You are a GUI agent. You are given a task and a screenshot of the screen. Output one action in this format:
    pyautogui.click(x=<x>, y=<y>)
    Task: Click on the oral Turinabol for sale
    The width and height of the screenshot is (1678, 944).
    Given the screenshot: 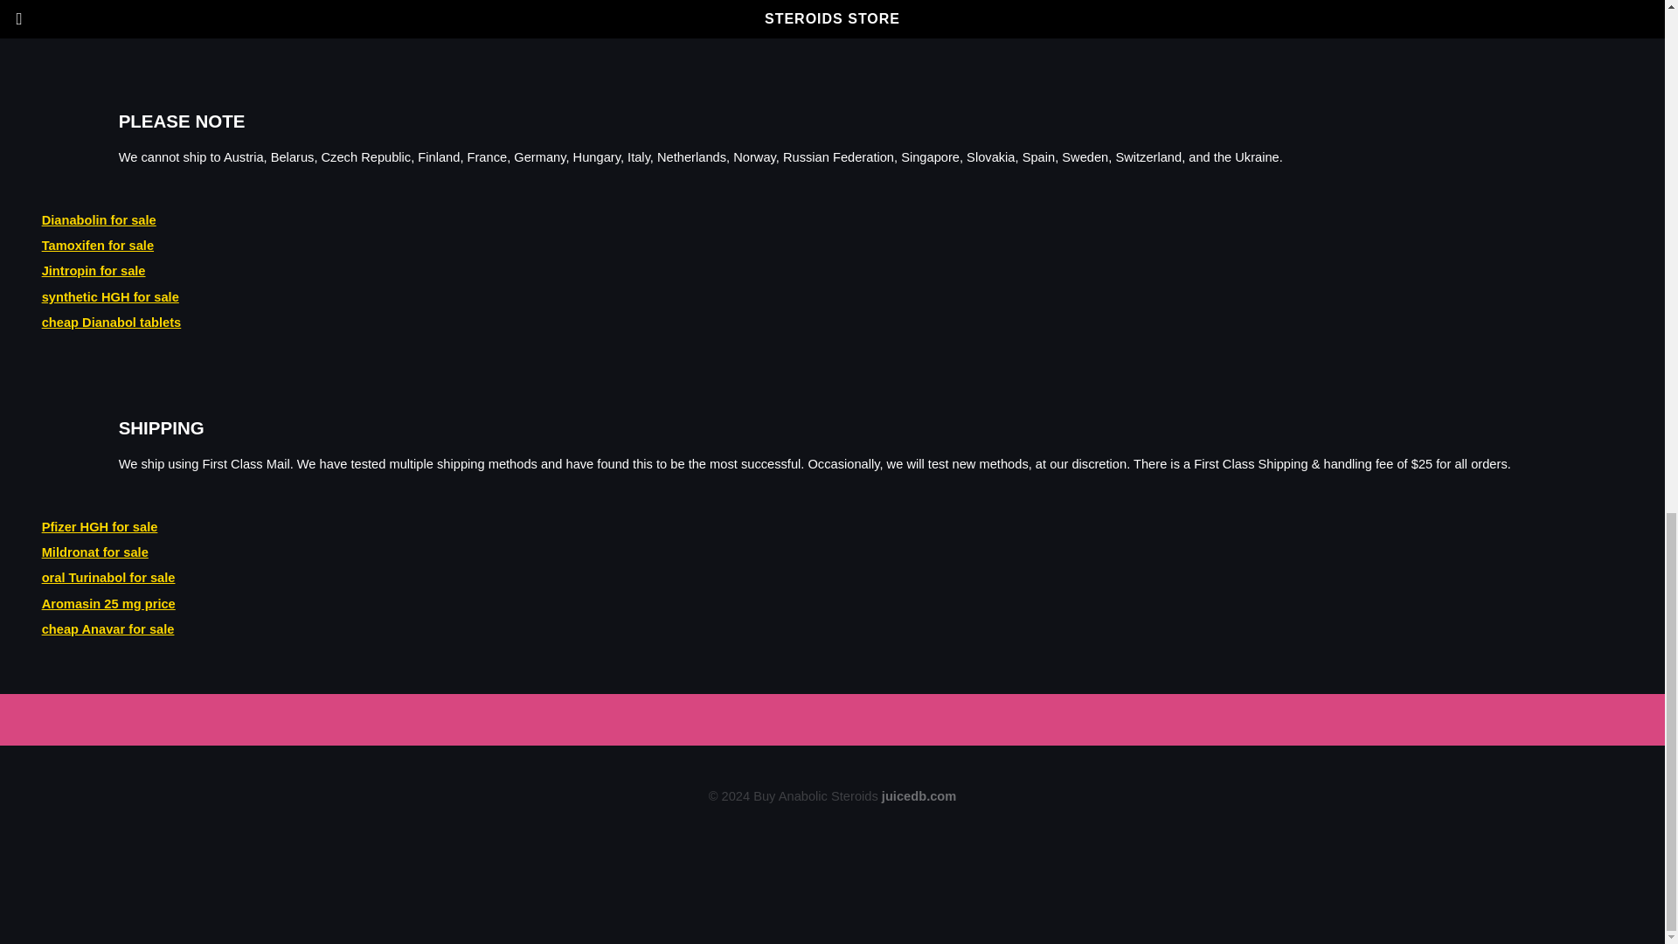 What is the action you would take?
    pyautogui.click(x=108, y=577)
    